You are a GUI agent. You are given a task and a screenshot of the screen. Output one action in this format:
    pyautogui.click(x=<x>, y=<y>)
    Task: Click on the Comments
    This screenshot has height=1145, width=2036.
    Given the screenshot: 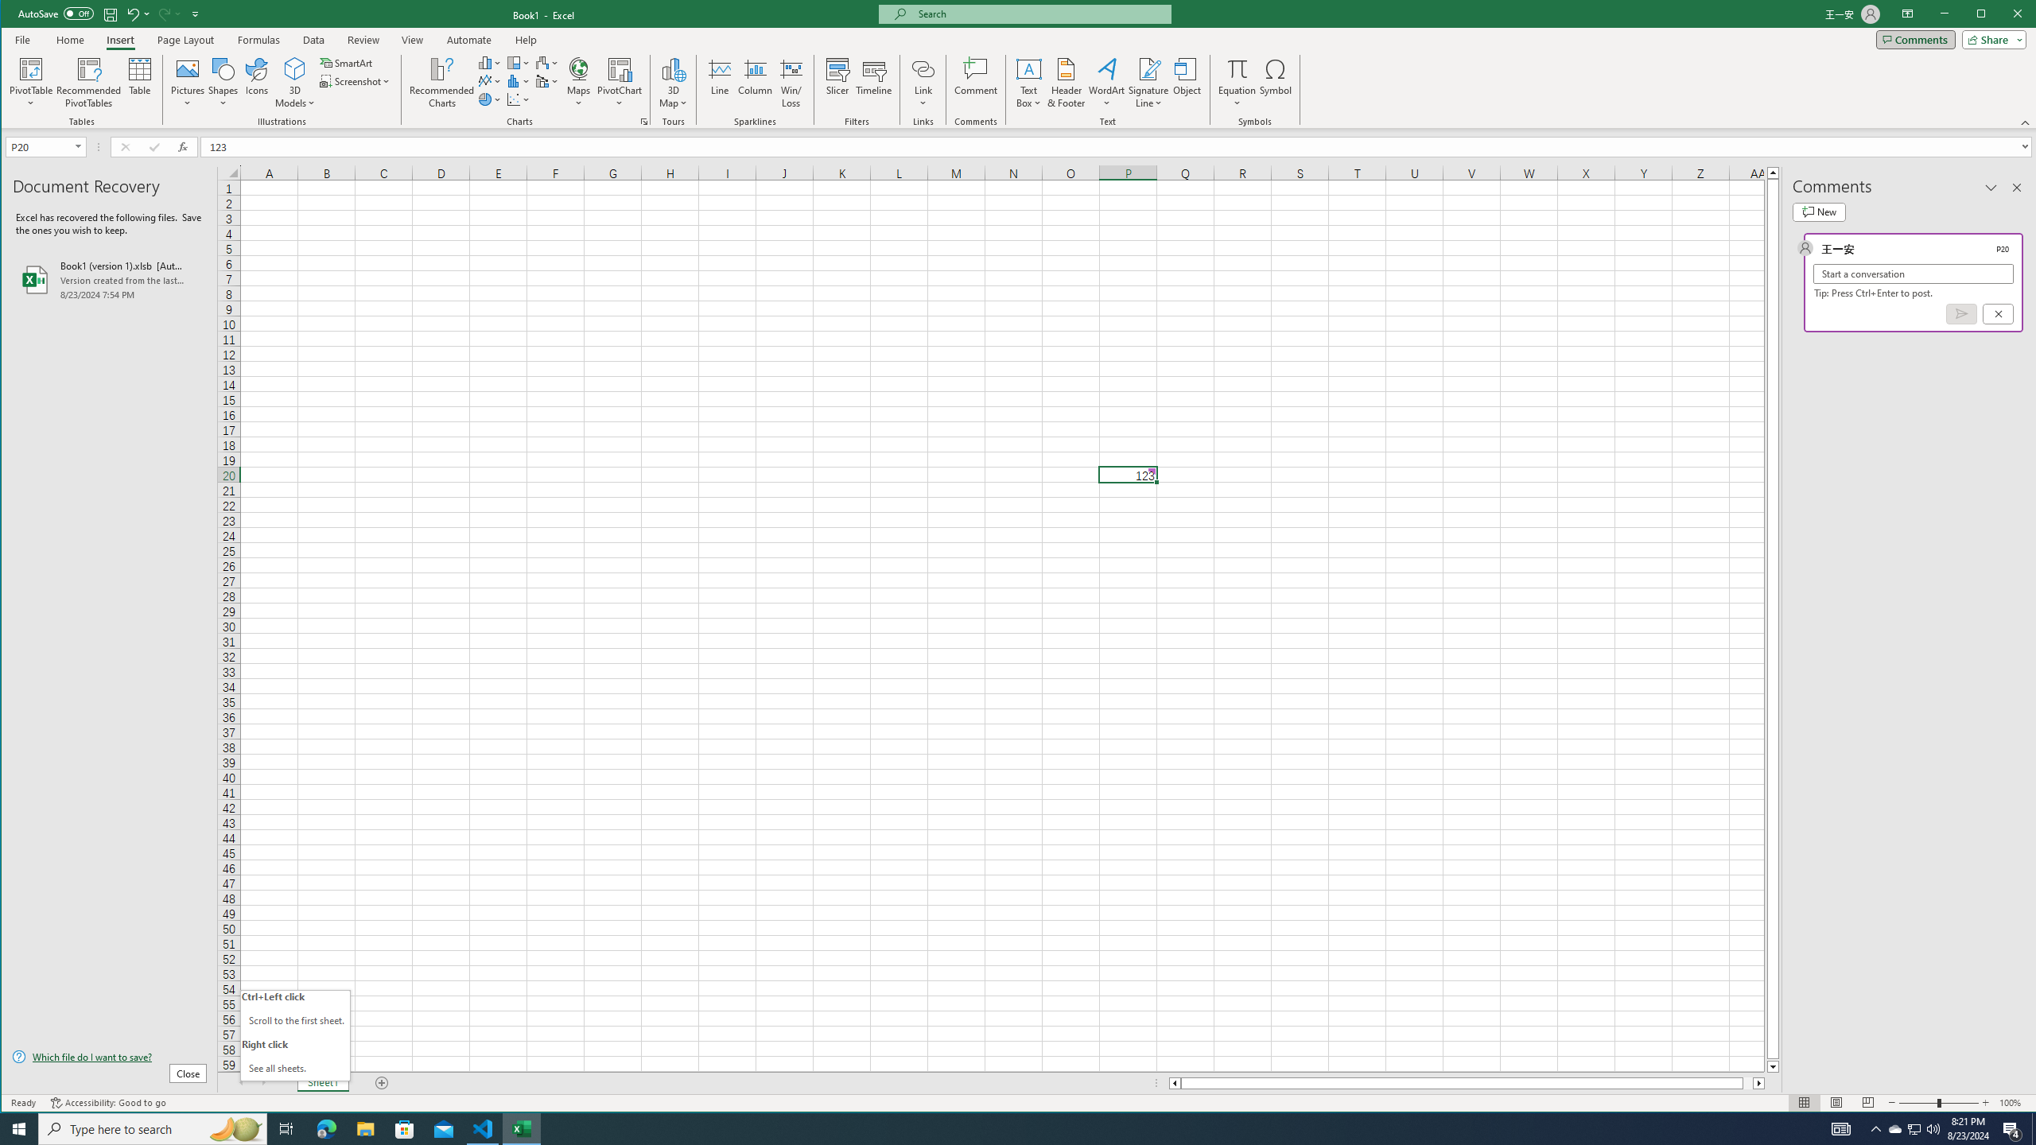 What is the action you would take?
    pyautogui.click(x=1915, y=39)
    